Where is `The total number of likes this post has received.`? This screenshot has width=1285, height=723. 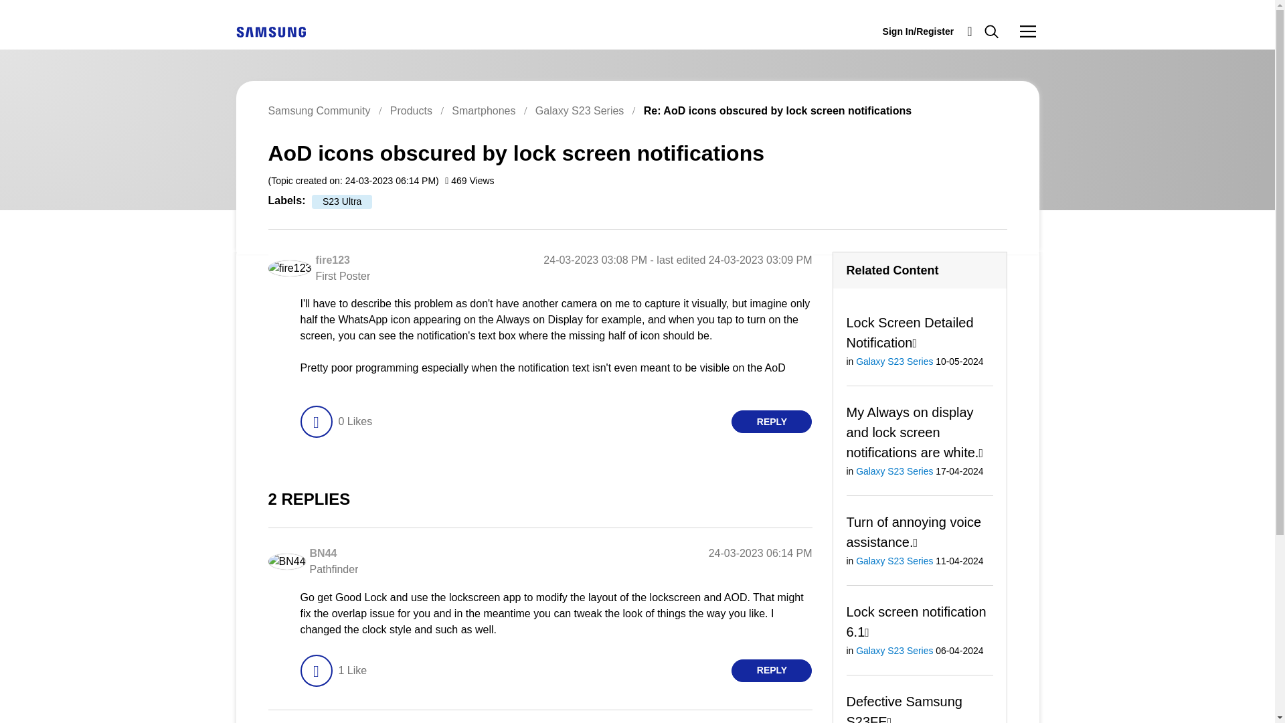
The total number of likes this post has received. is located at coordinates (355, 422).